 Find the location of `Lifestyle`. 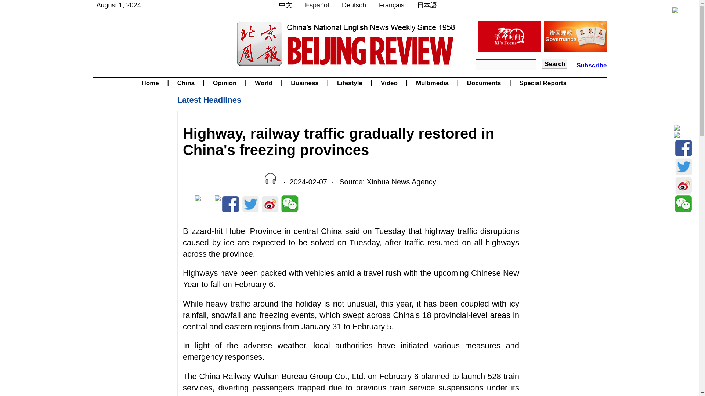

Lifestyle is located at coordinates (350, 83).